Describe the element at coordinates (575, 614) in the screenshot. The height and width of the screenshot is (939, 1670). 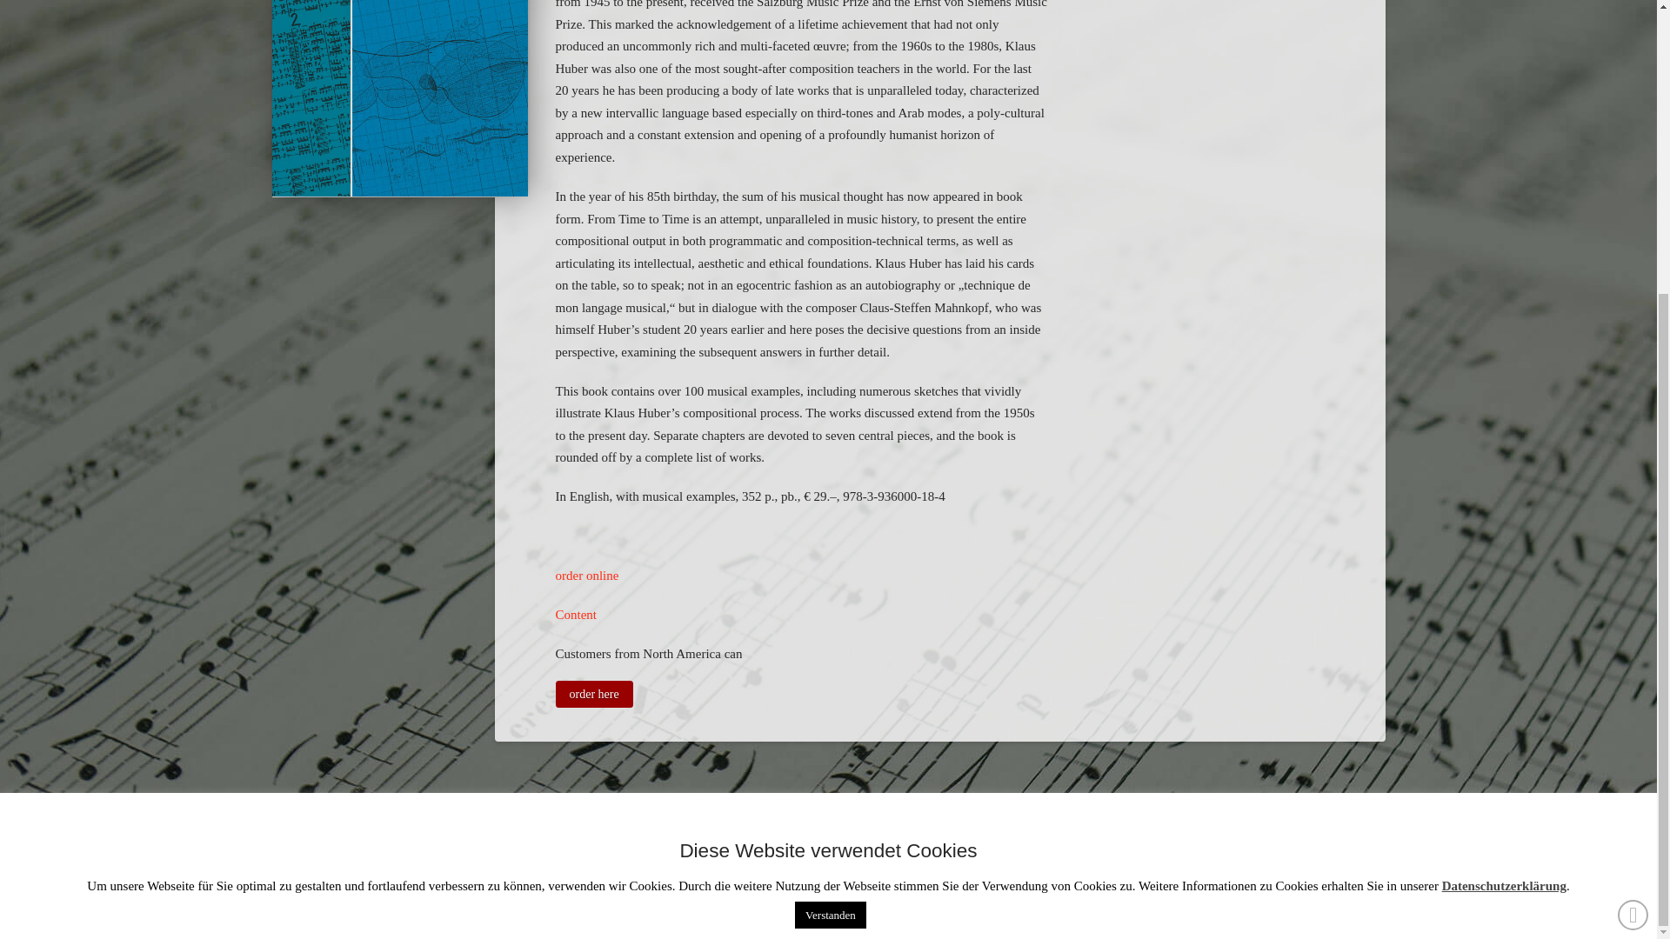
I see `Content` at that location.